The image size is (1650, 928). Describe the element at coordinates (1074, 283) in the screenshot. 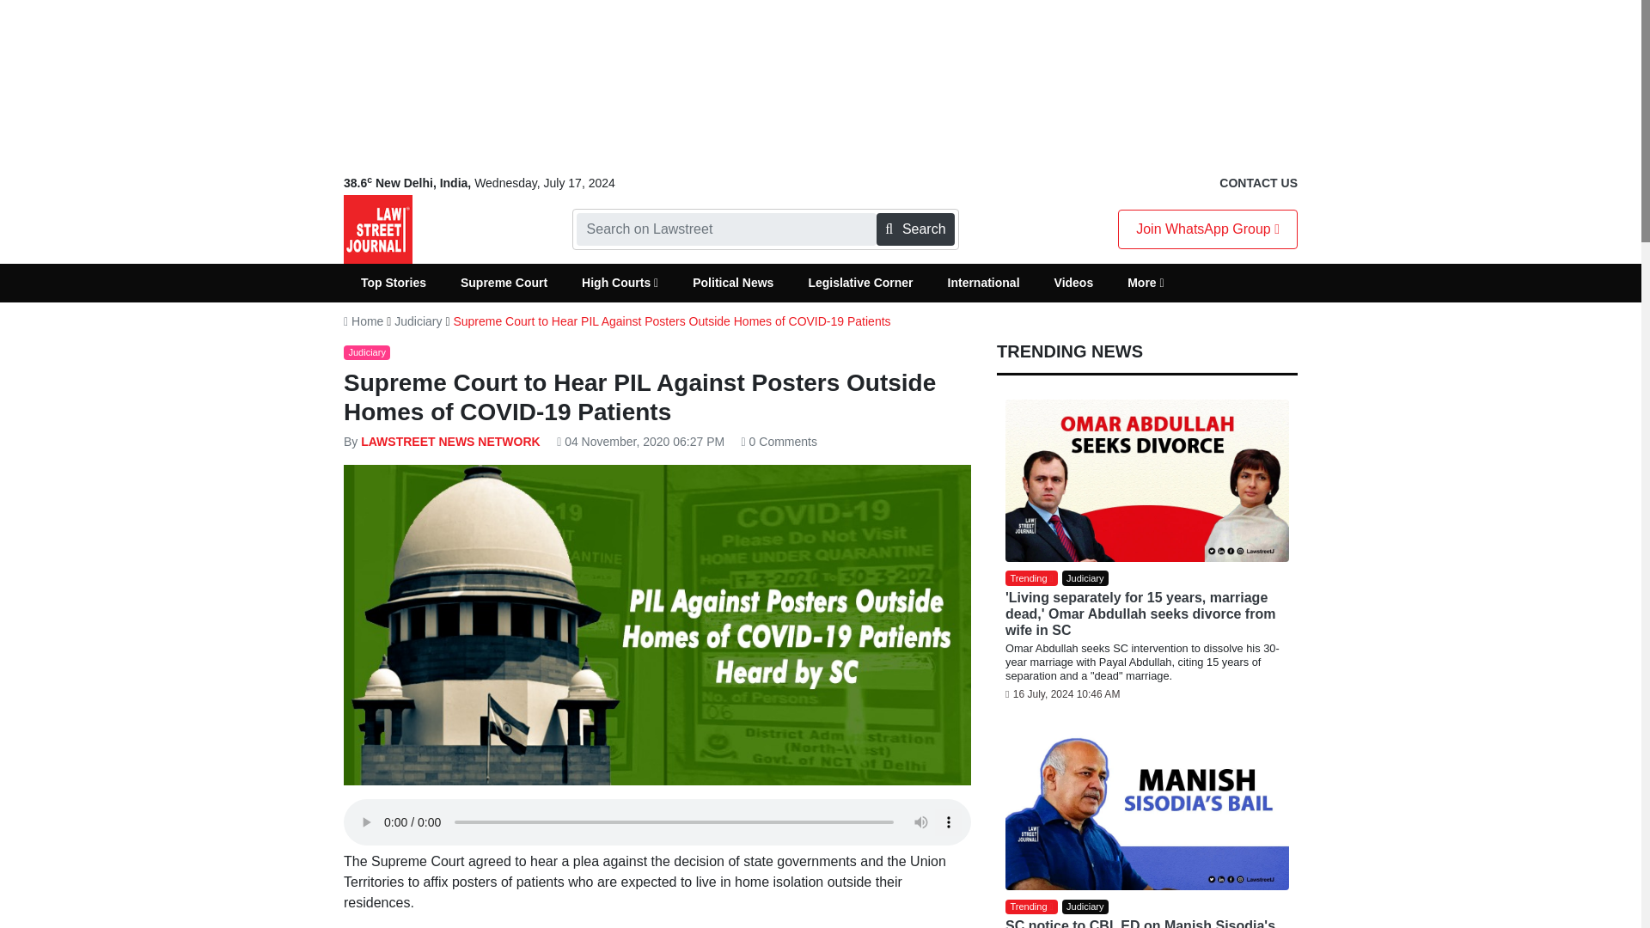

I see `Videos` at that location.